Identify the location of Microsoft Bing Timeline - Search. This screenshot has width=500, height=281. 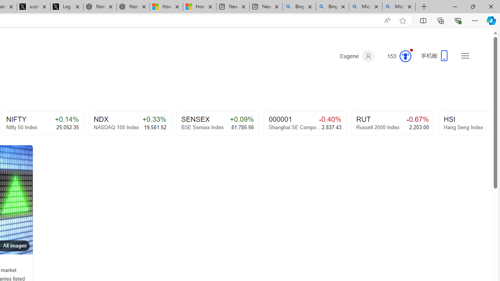
(399, 7).